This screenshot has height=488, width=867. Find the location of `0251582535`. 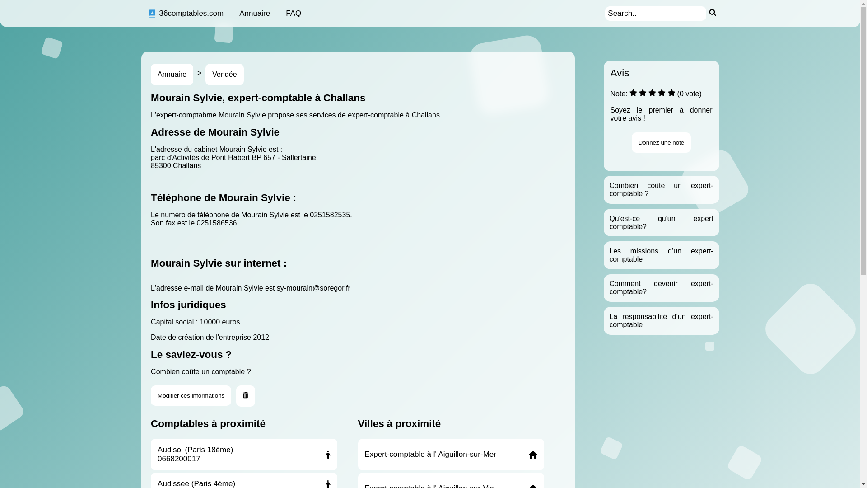

0251582535 is located at coordinates (330, 215).